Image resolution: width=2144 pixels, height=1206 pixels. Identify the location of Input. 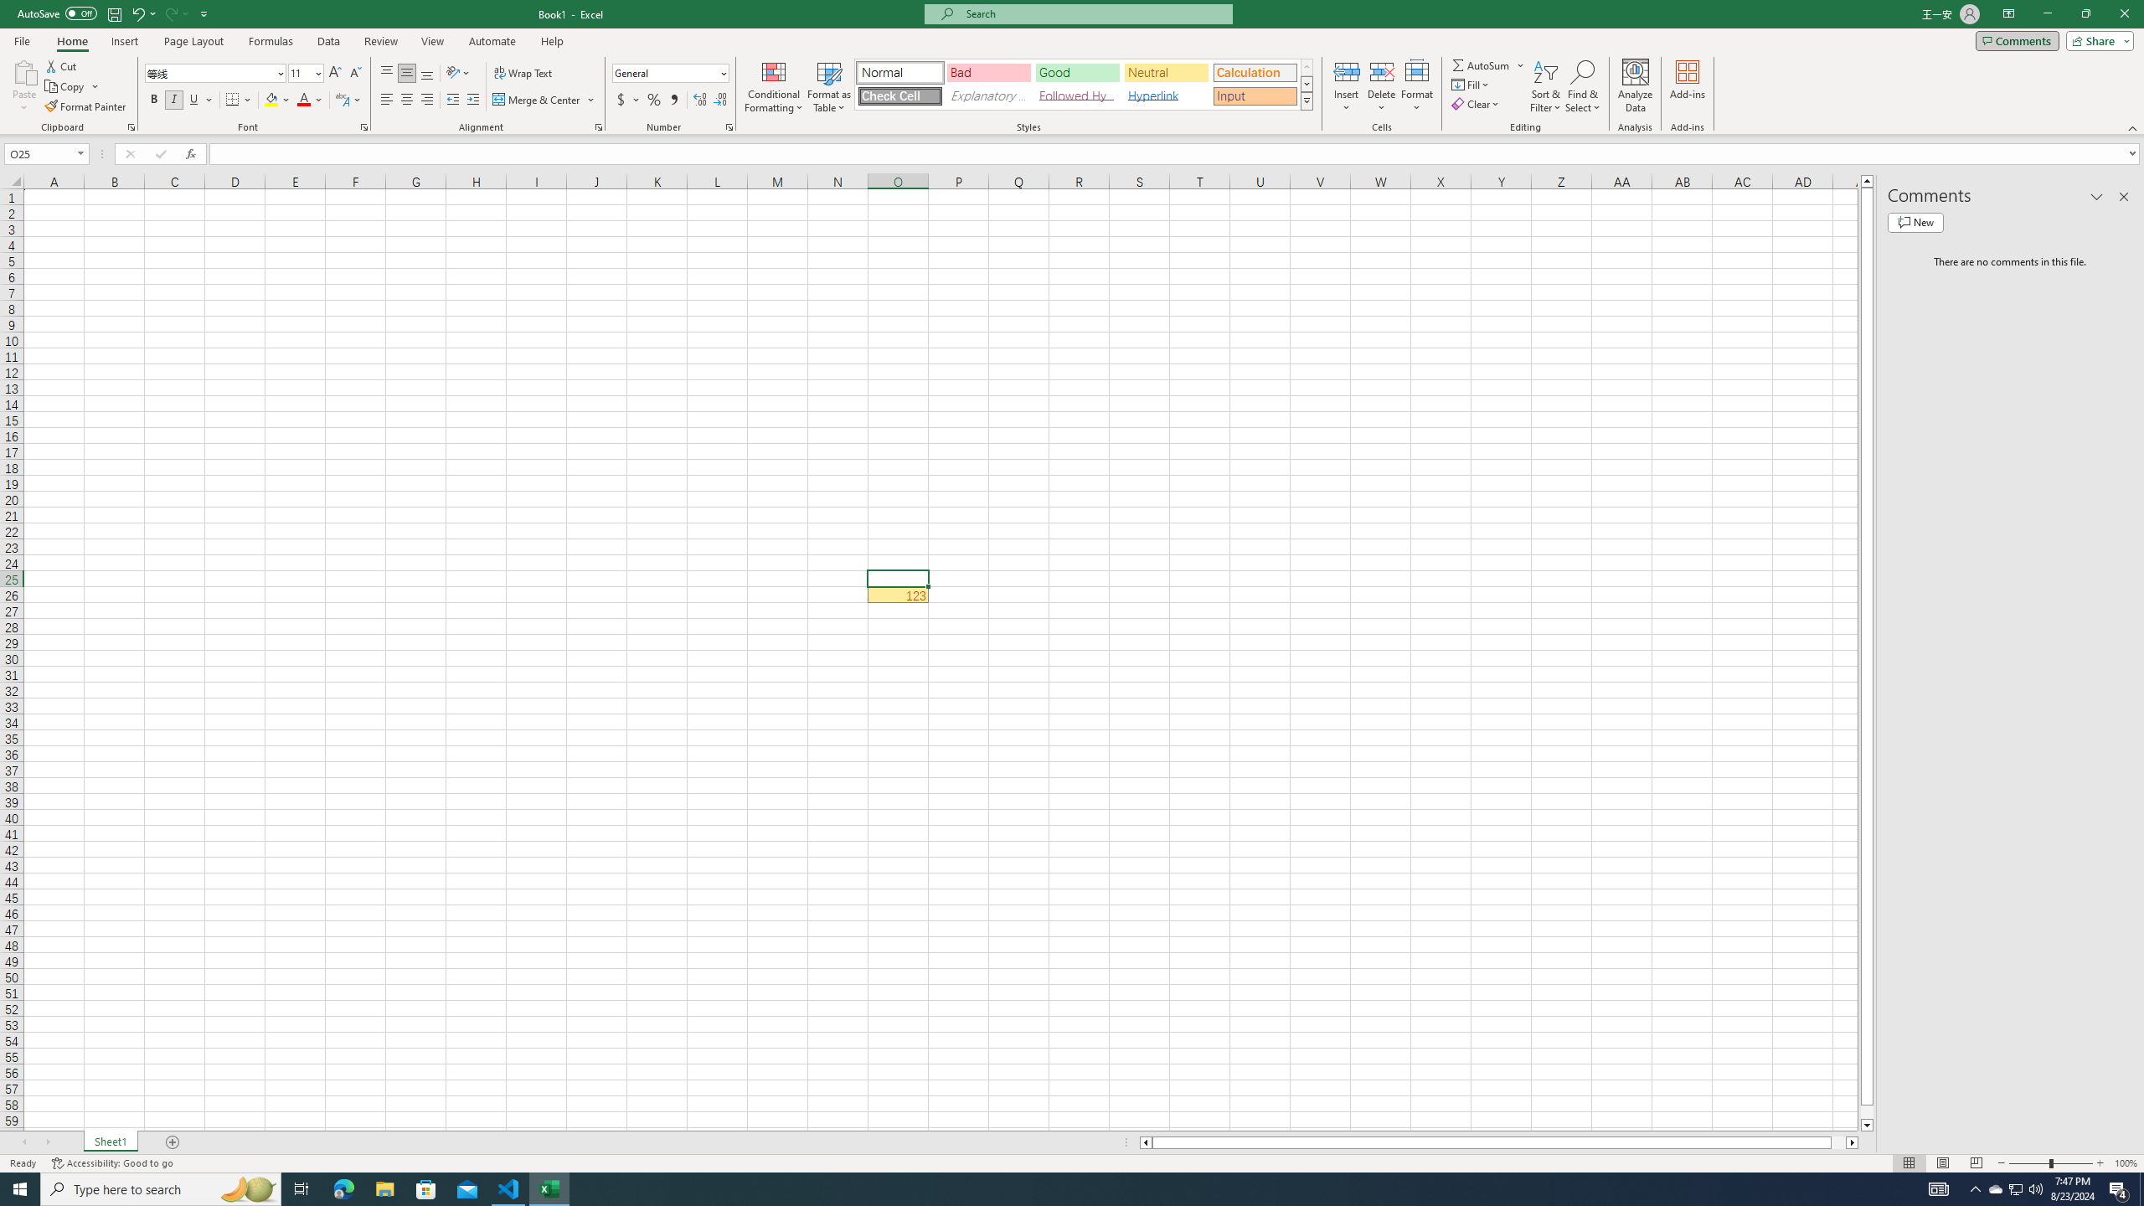
(1255, 95).